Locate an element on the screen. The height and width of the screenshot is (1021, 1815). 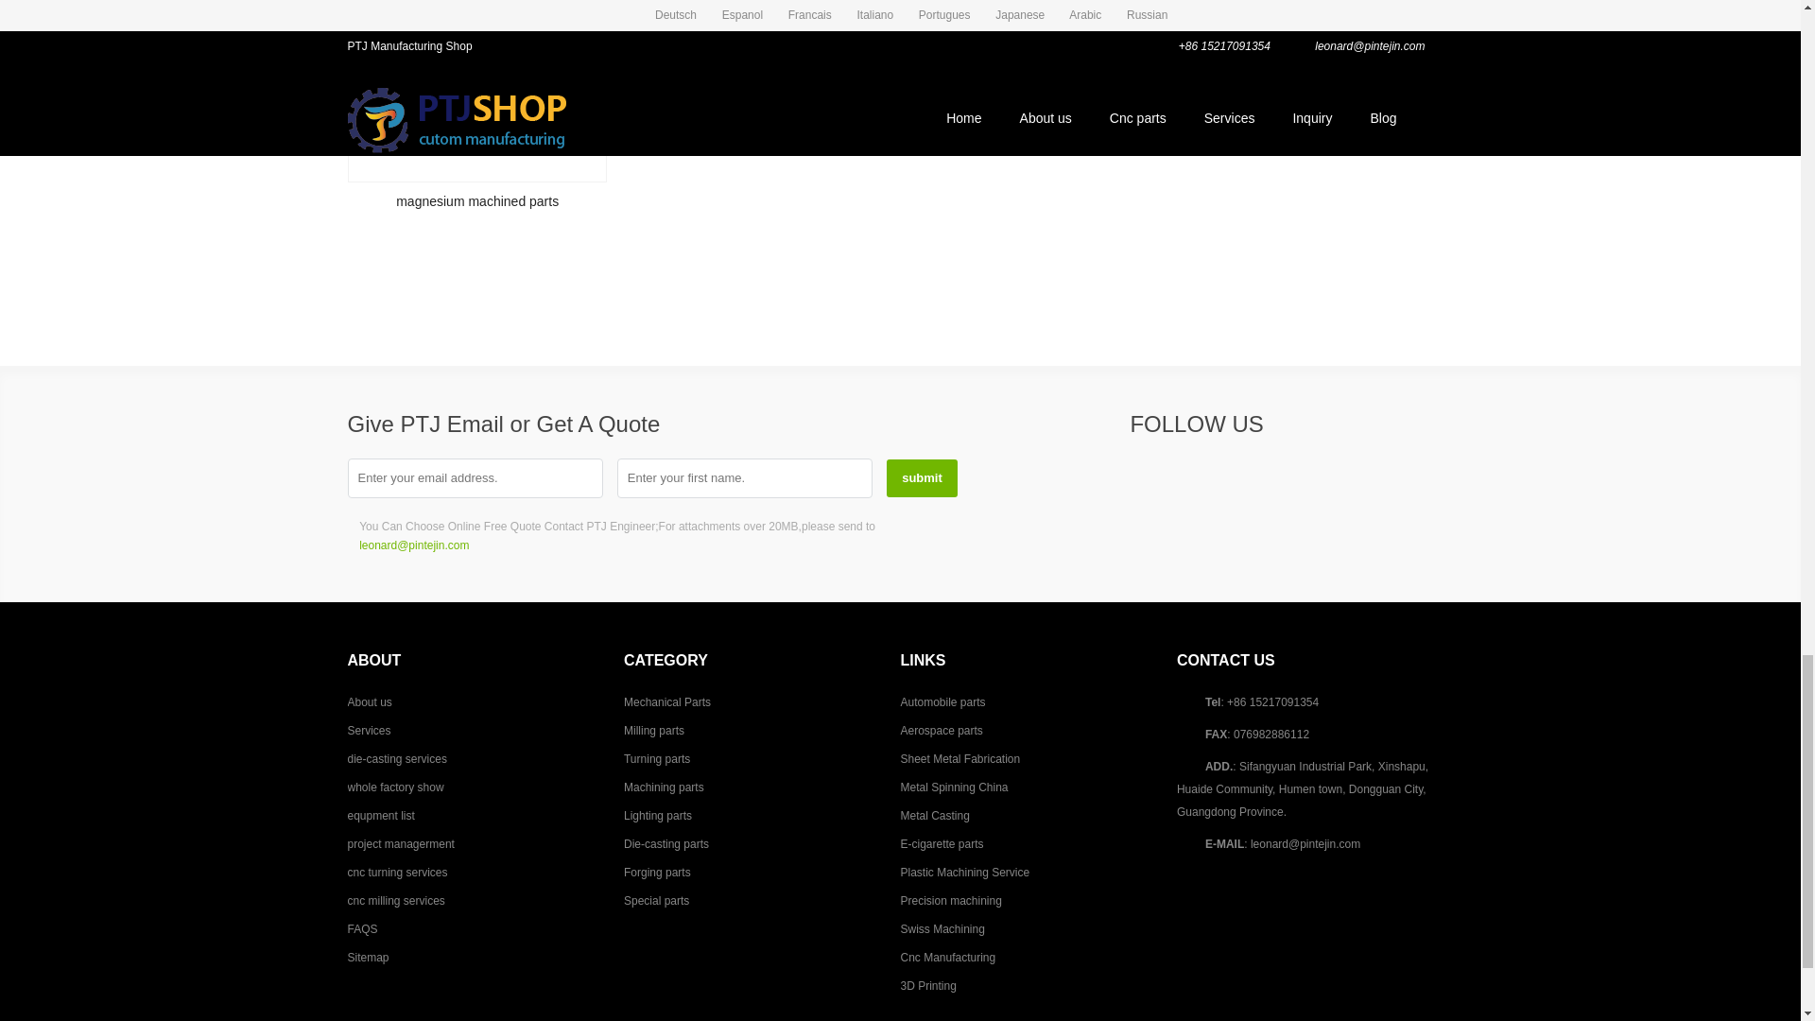
magnesium machined parts is located at coordinates (478, 91).